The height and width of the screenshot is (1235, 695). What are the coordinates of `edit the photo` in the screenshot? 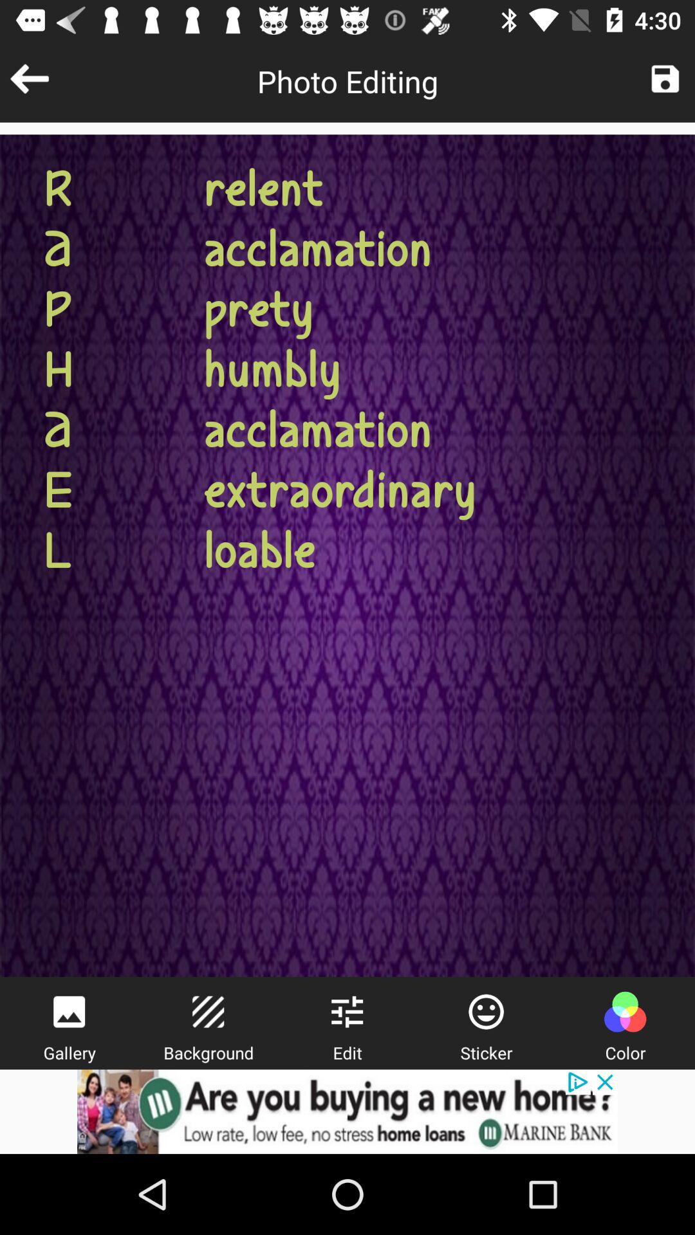 It's located at (347, 1012).